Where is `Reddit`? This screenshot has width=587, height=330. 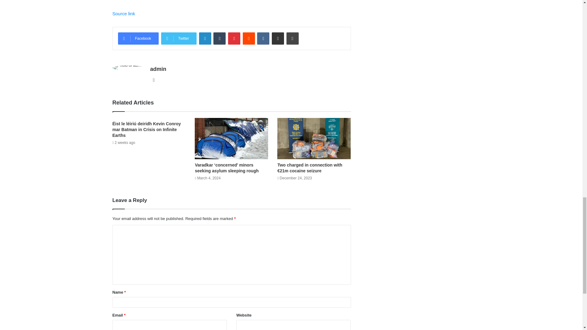
Reddit is located at coordinates (249, 38).